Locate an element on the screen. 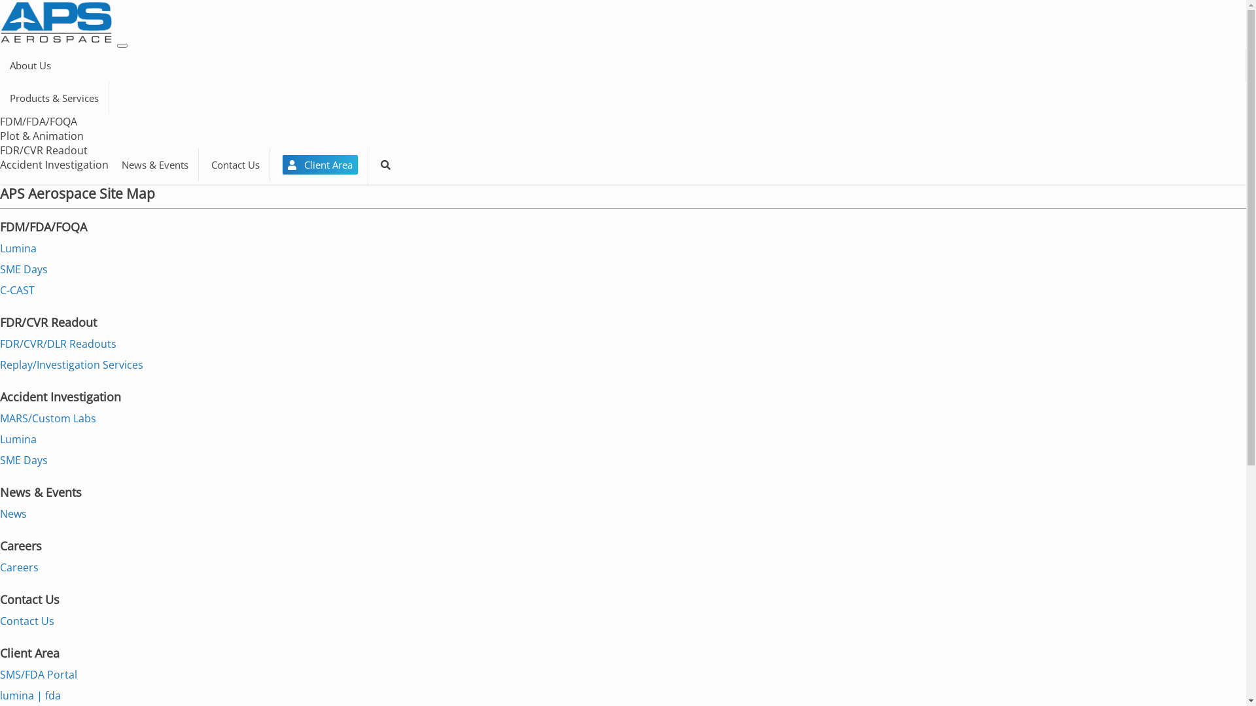  Lumina is located at coordinates (18, 439).